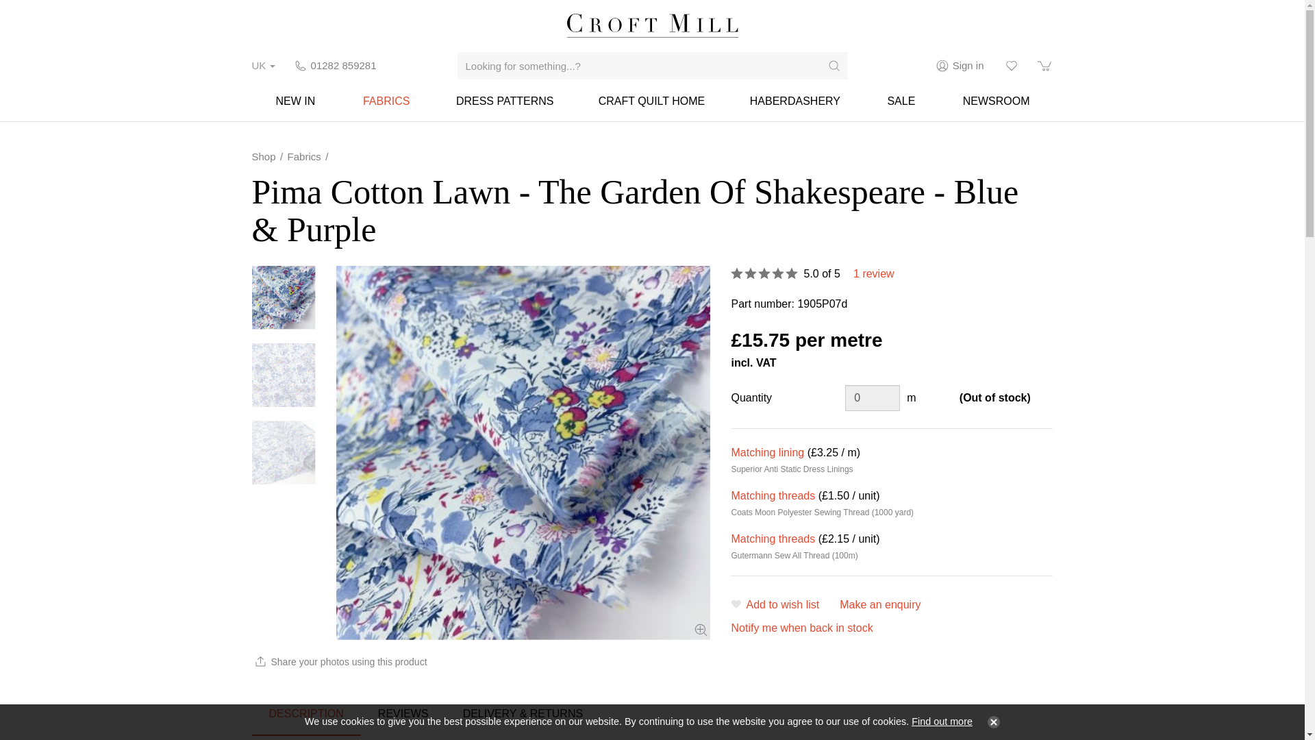  Describe the element at coordinates (764, 273) in the screenshot. I see `Excellent` at that location.